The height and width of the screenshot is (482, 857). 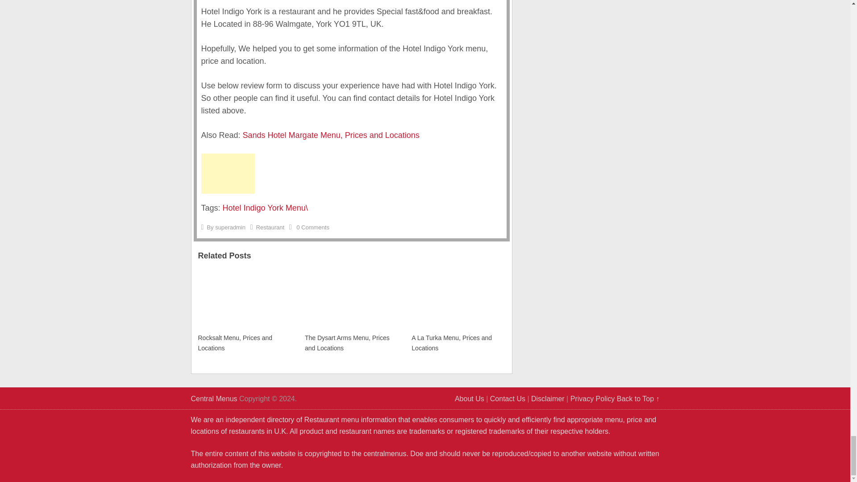 What do you see at coordinates (242, 312) in the screenshot?
I see `Rocksalt Menu, Prices and Locations` at bounding box center [242, 312].